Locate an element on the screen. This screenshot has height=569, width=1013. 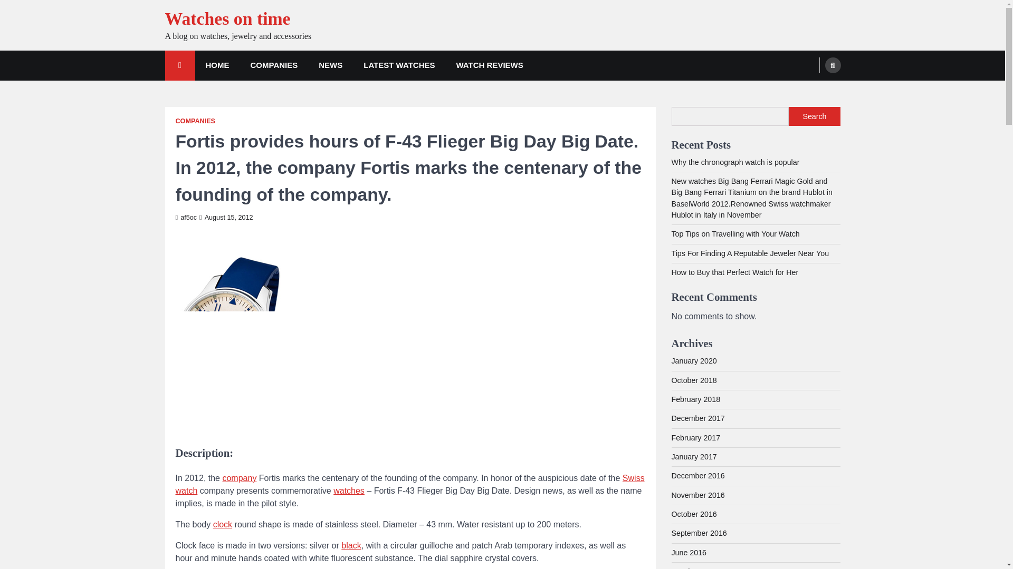
Search is located at coordinates (833, 65).